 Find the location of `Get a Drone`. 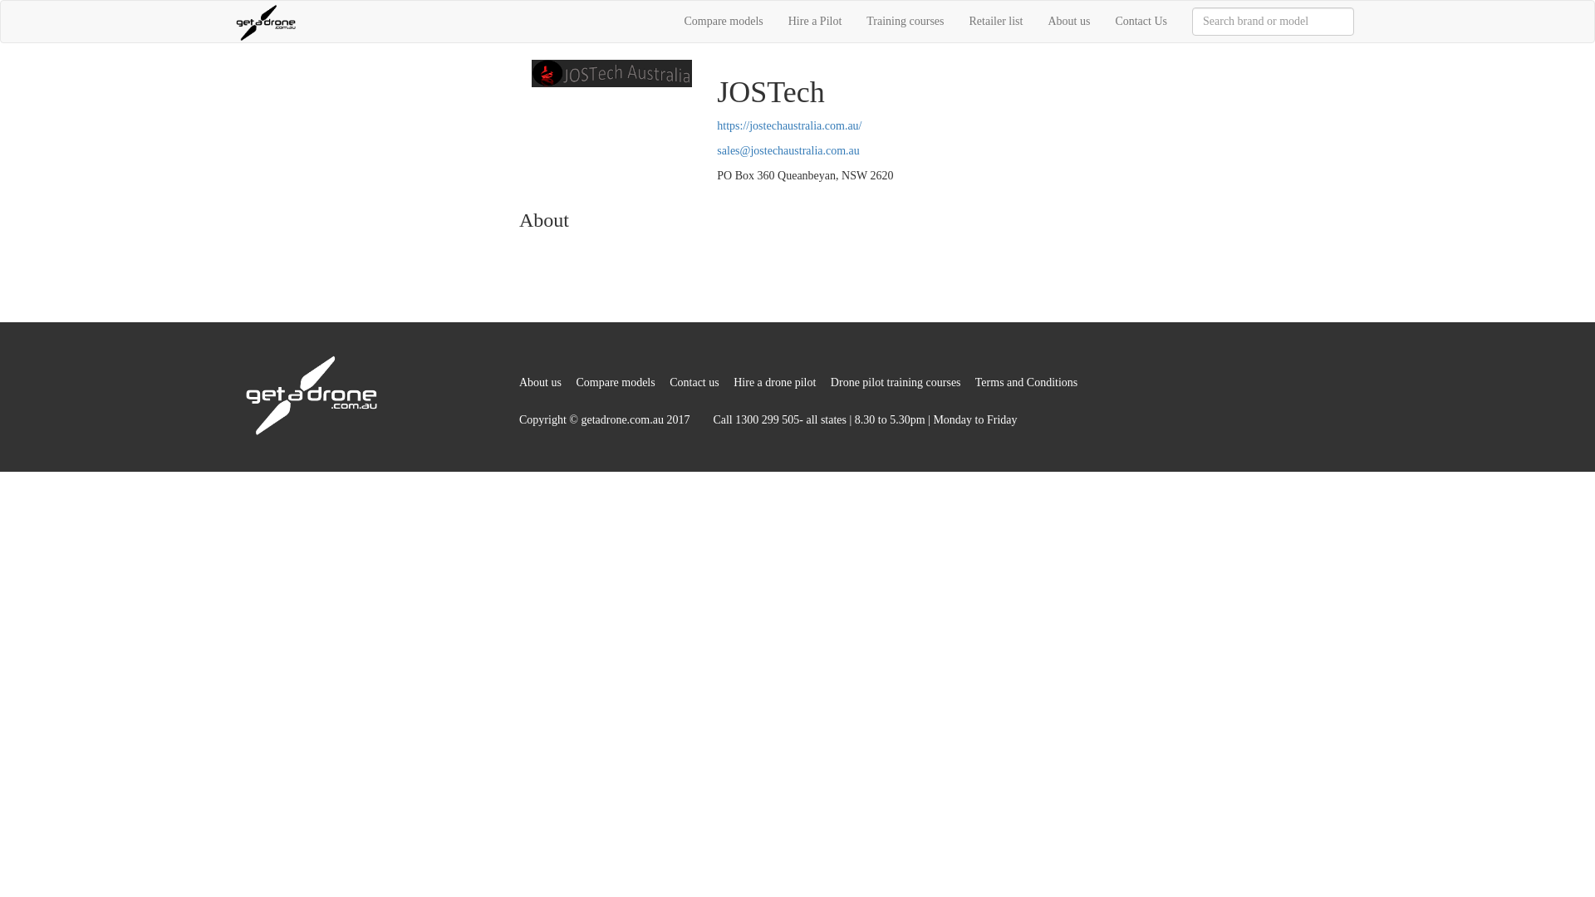

Get a Drone is located at coordinates (266, 22).